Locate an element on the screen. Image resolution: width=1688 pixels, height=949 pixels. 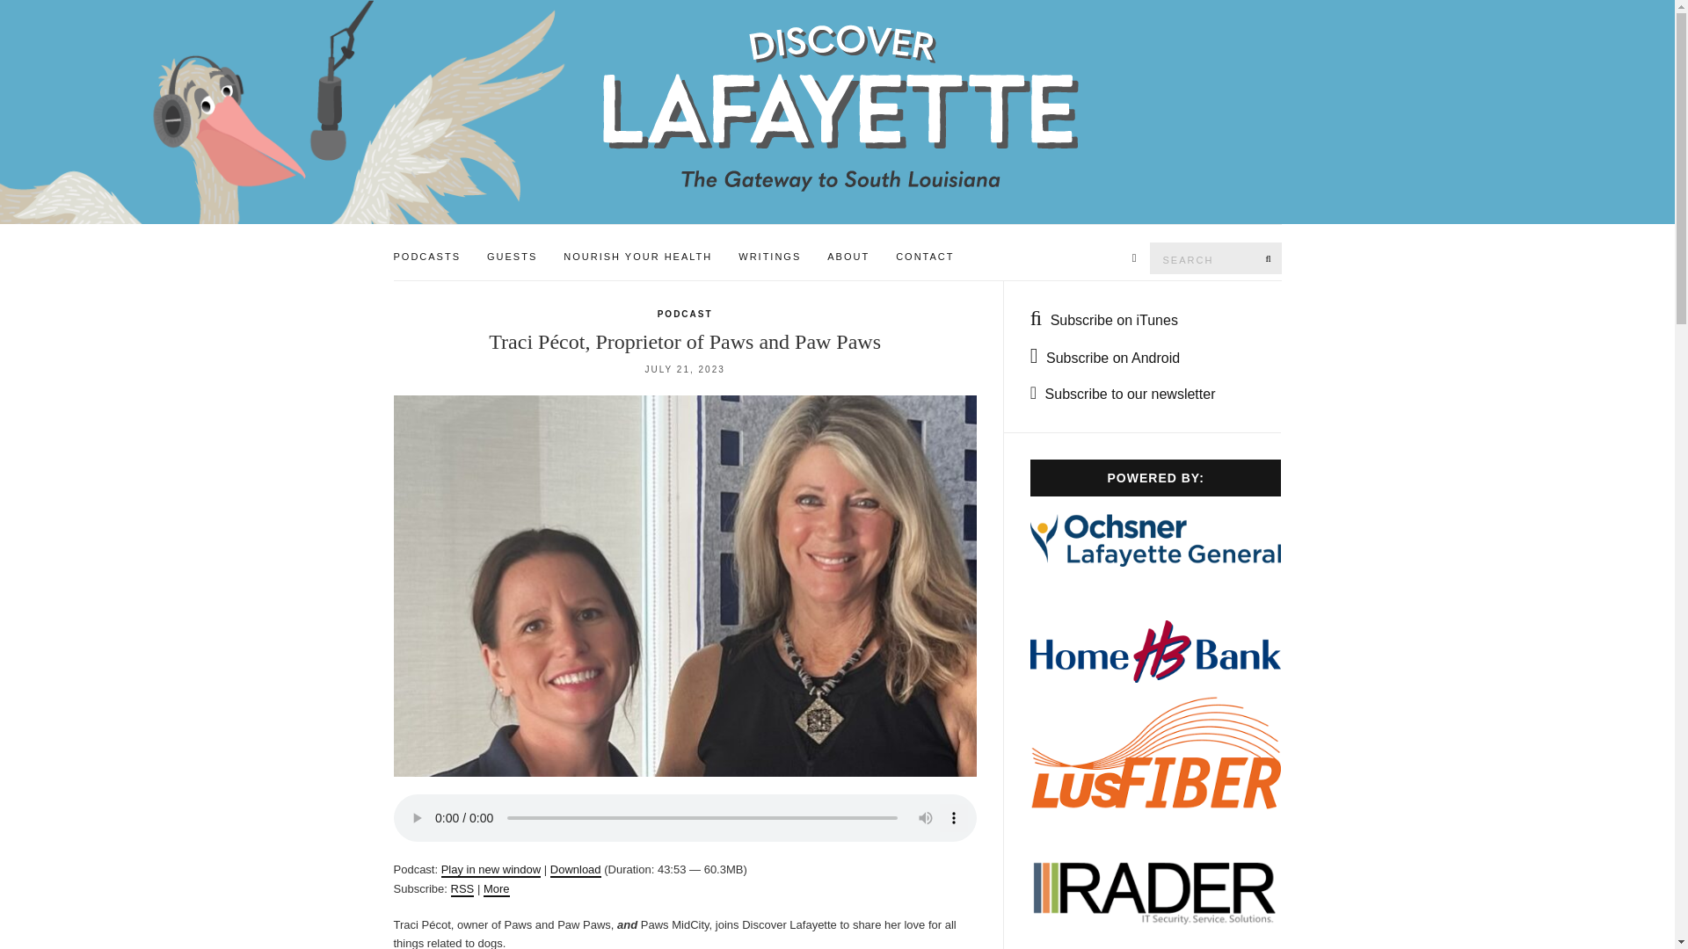
Subscribe via RSS is located at coordinates (462, 889).